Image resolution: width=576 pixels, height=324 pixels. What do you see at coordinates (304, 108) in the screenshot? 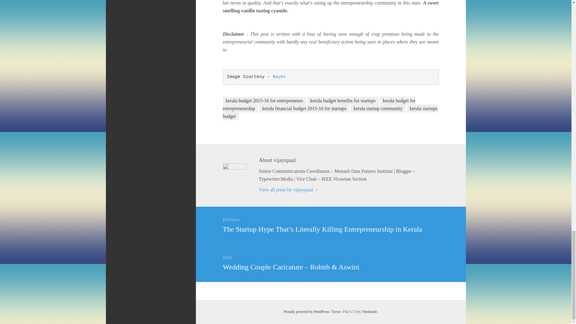
I see `kerala financial budget 2015-16 for startups` at bounding box center [304, 108].